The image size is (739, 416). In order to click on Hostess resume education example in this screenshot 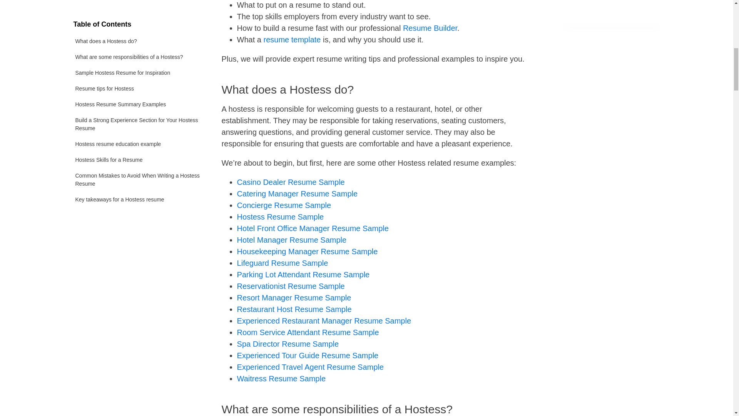, I will do `click(137, 28)`.